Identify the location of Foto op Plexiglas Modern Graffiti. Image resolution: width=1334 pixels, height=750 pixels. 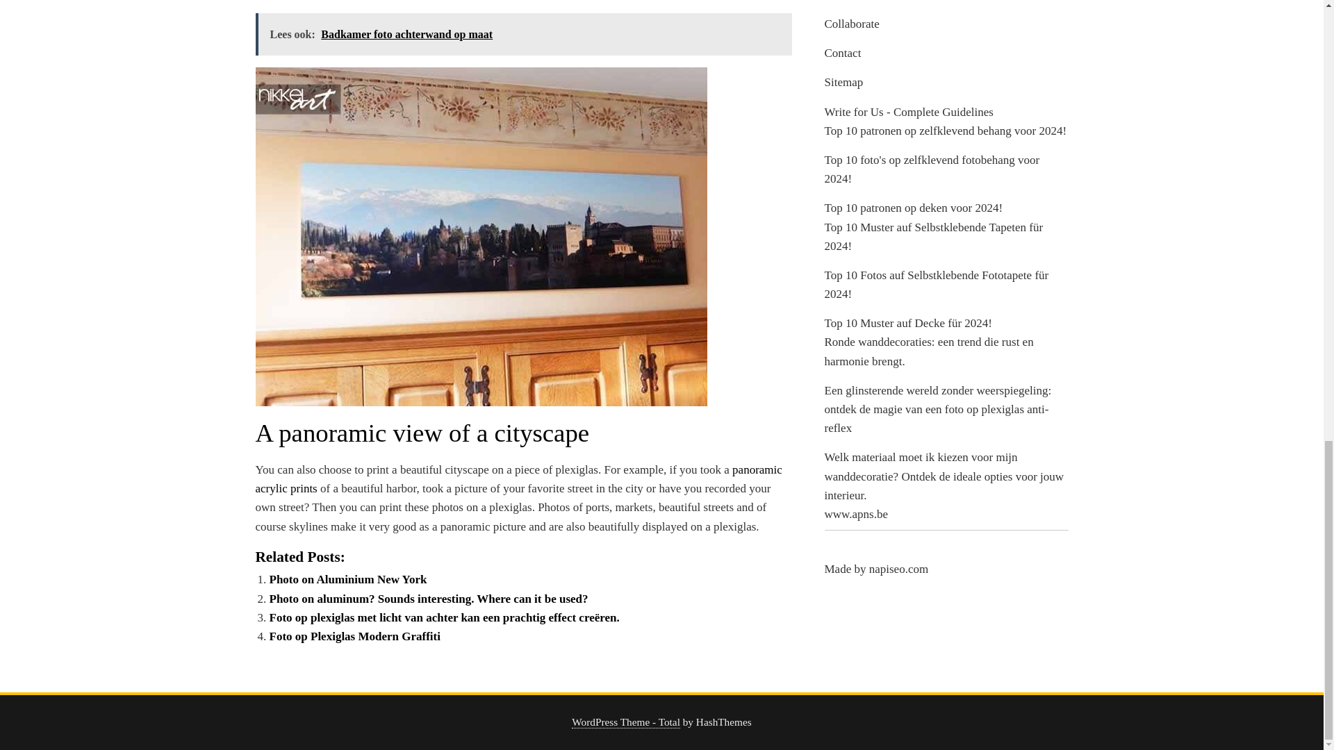
(354, 636).